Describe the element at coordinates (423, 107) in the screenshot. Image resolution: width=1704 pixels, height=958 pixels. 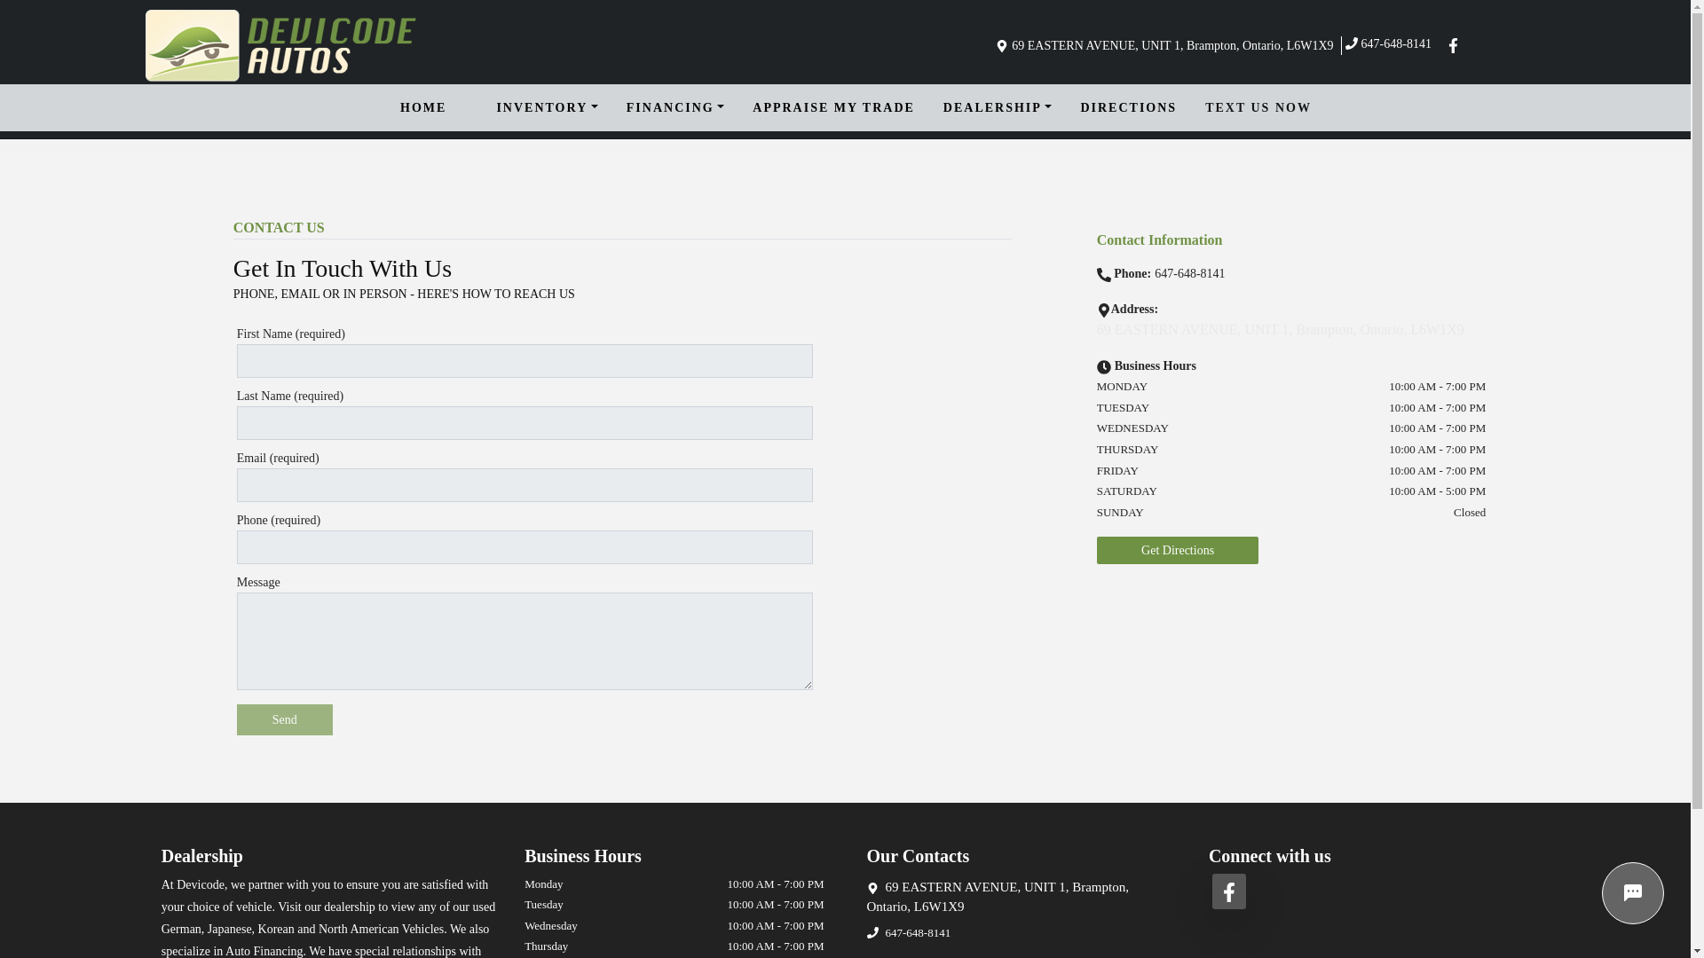
I see `HOME` at that location.